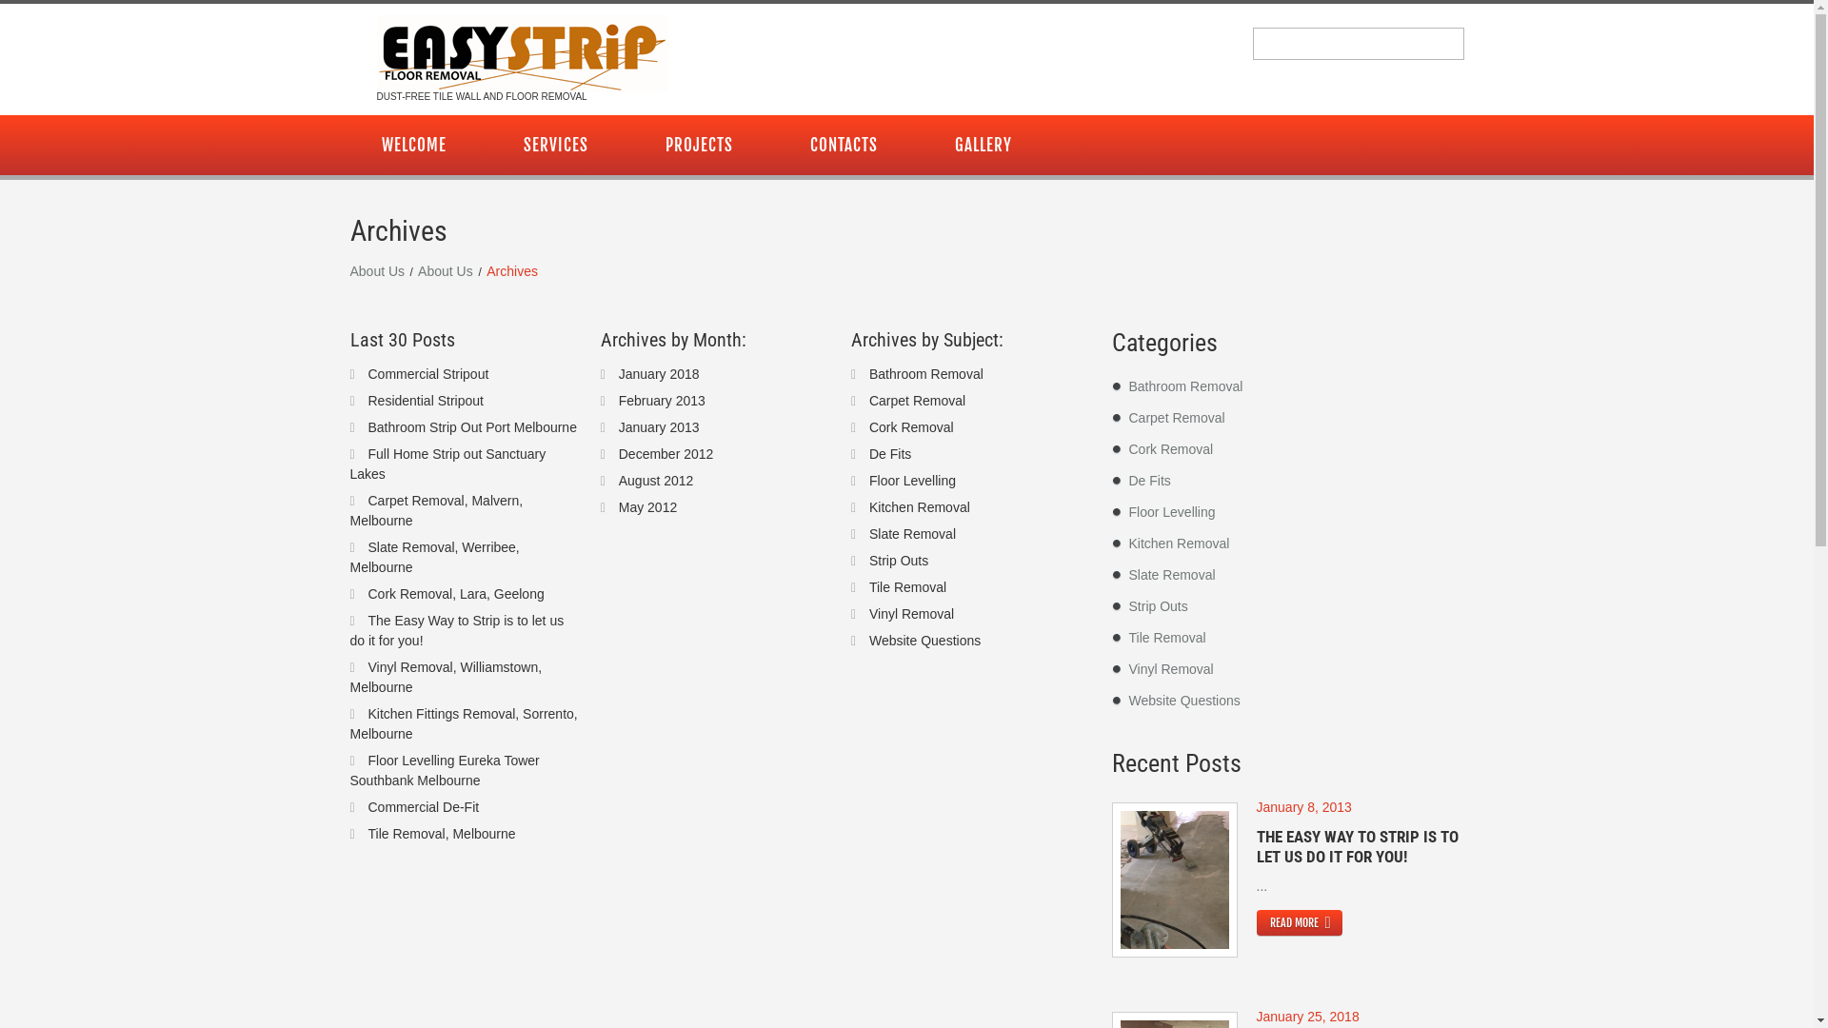 The image size is (1828, 1028). What do you see at coordinates (1463, 147) in the screenshot?
I see `linkedin` at bounding box center [1463, 147].